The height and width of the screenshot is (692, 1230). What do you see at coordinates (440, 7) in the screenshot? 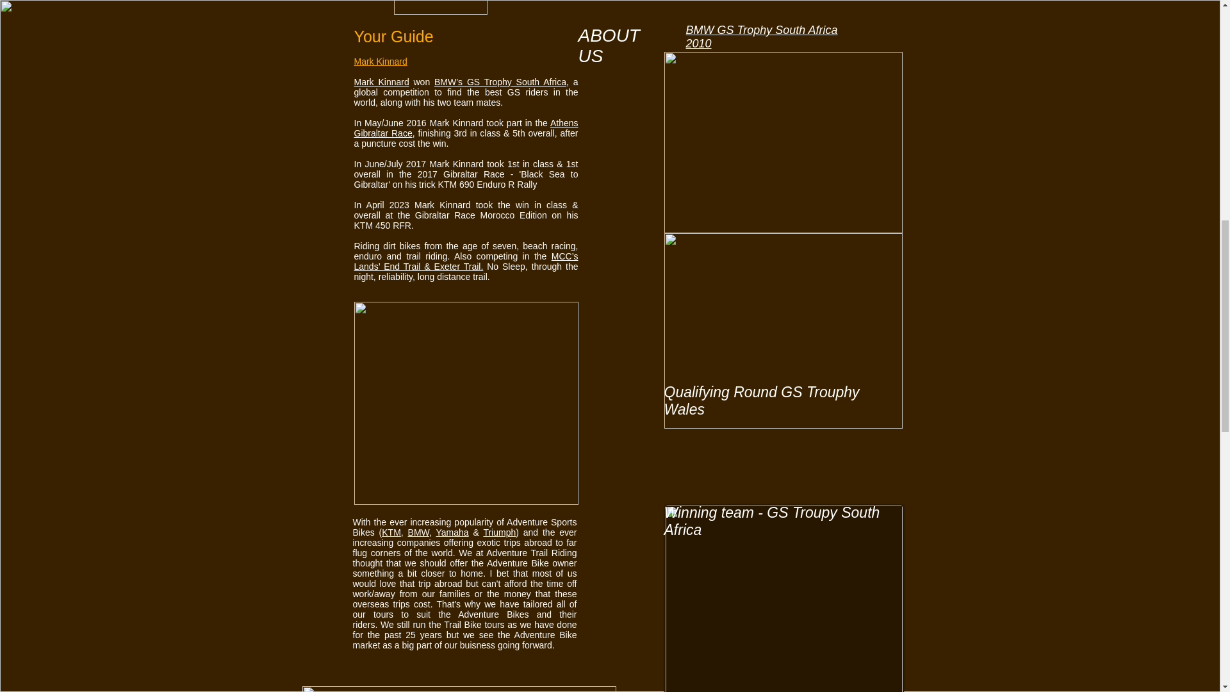
I see `SGT.png` at bounding box center [440, 7].